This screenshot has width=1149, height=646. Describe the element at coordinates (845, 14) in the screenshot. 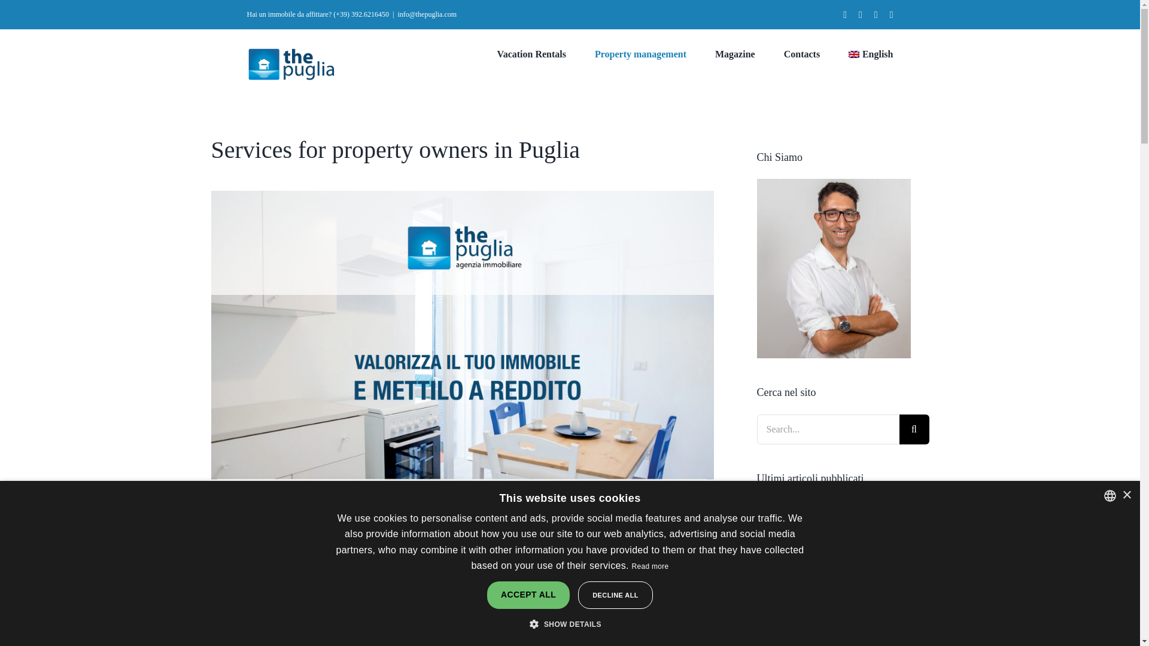

I see `Facebook` at that location.